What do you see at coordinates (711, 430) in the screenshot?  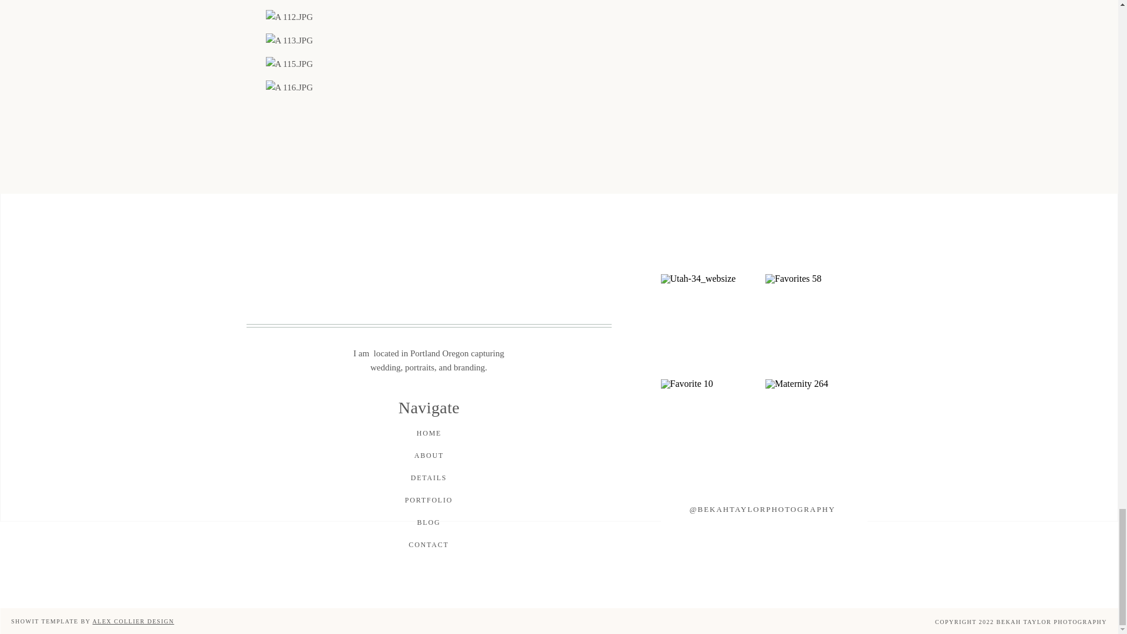 I see `Favorite 10` at bounding box center [711, 430].